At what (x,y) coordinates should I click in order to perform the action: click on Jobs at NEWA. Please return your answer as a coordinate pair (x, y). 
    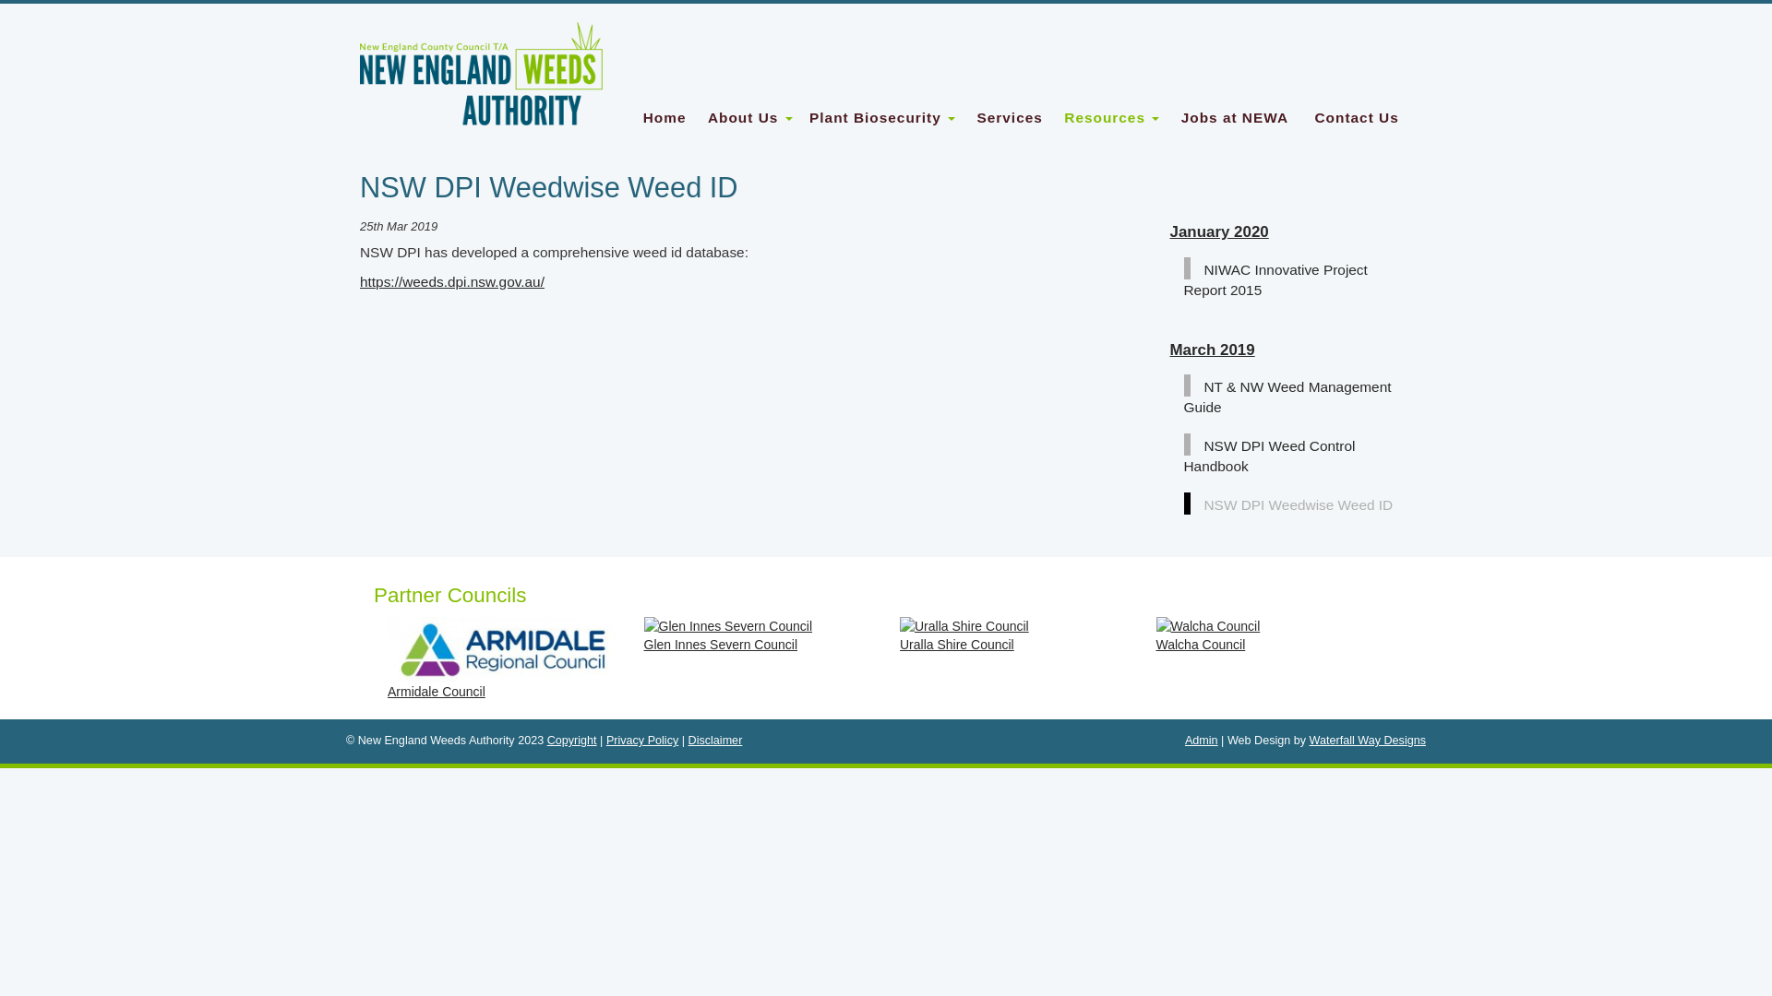
    Looking at the image, I should click on (1235, 118).